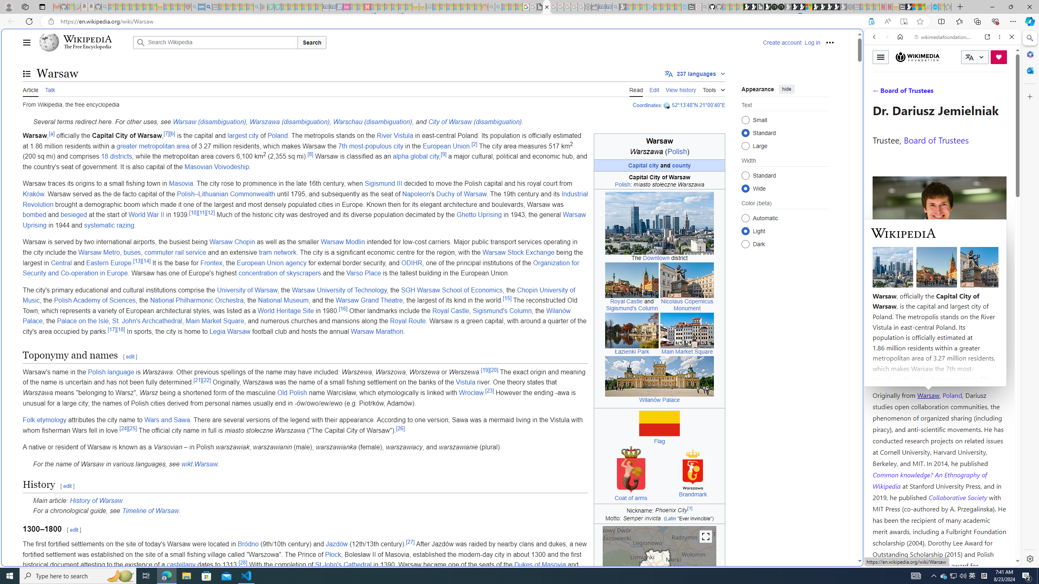  I want to click on Coat of arms of Warsaw, so click(631, 469).